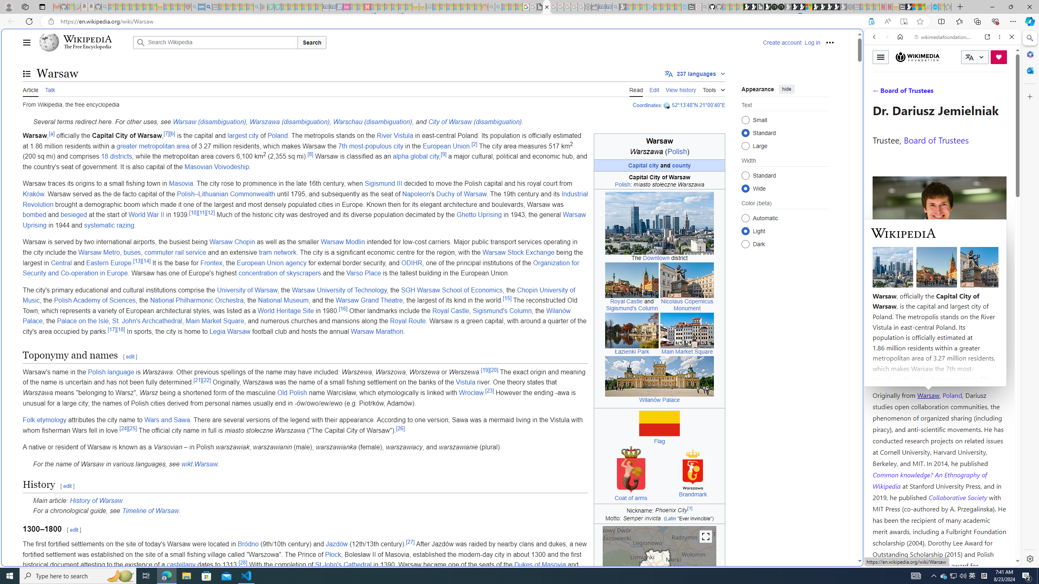  I want to click on Coat of arms of Warsaw, so click(631, 469).